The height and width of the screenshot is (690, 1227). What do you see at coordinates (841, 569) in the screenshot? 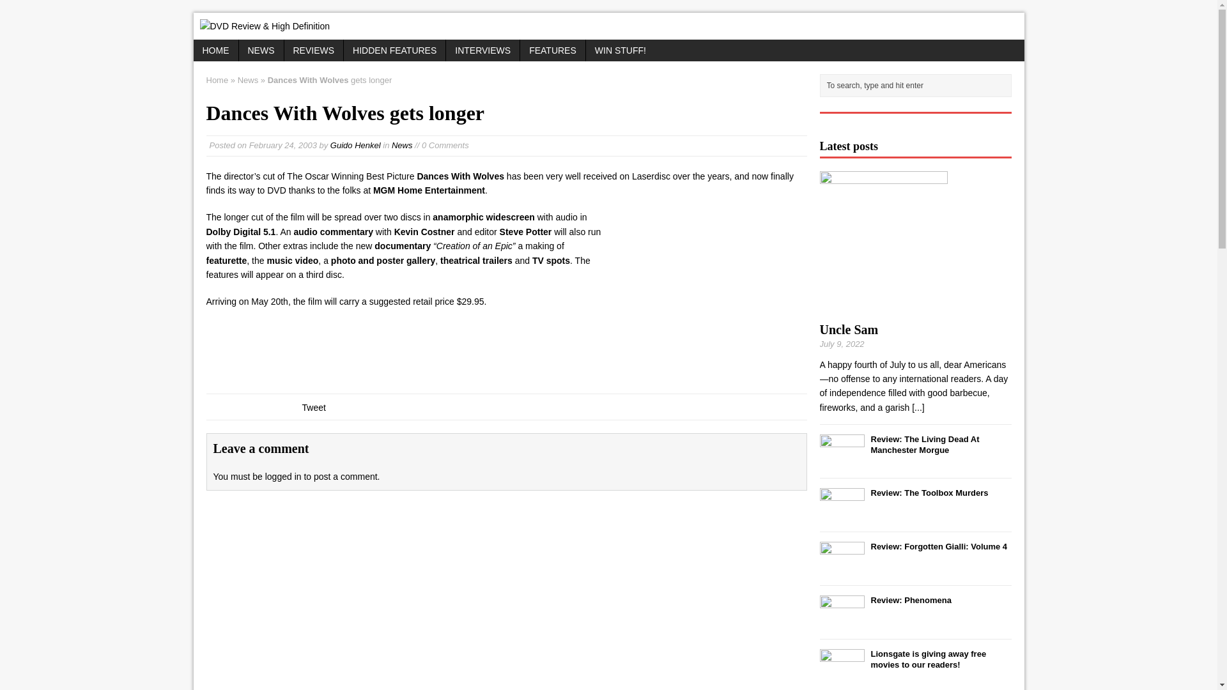
I see `Forgotten Gialli: Volume 4` at bounding box center [841, 569].